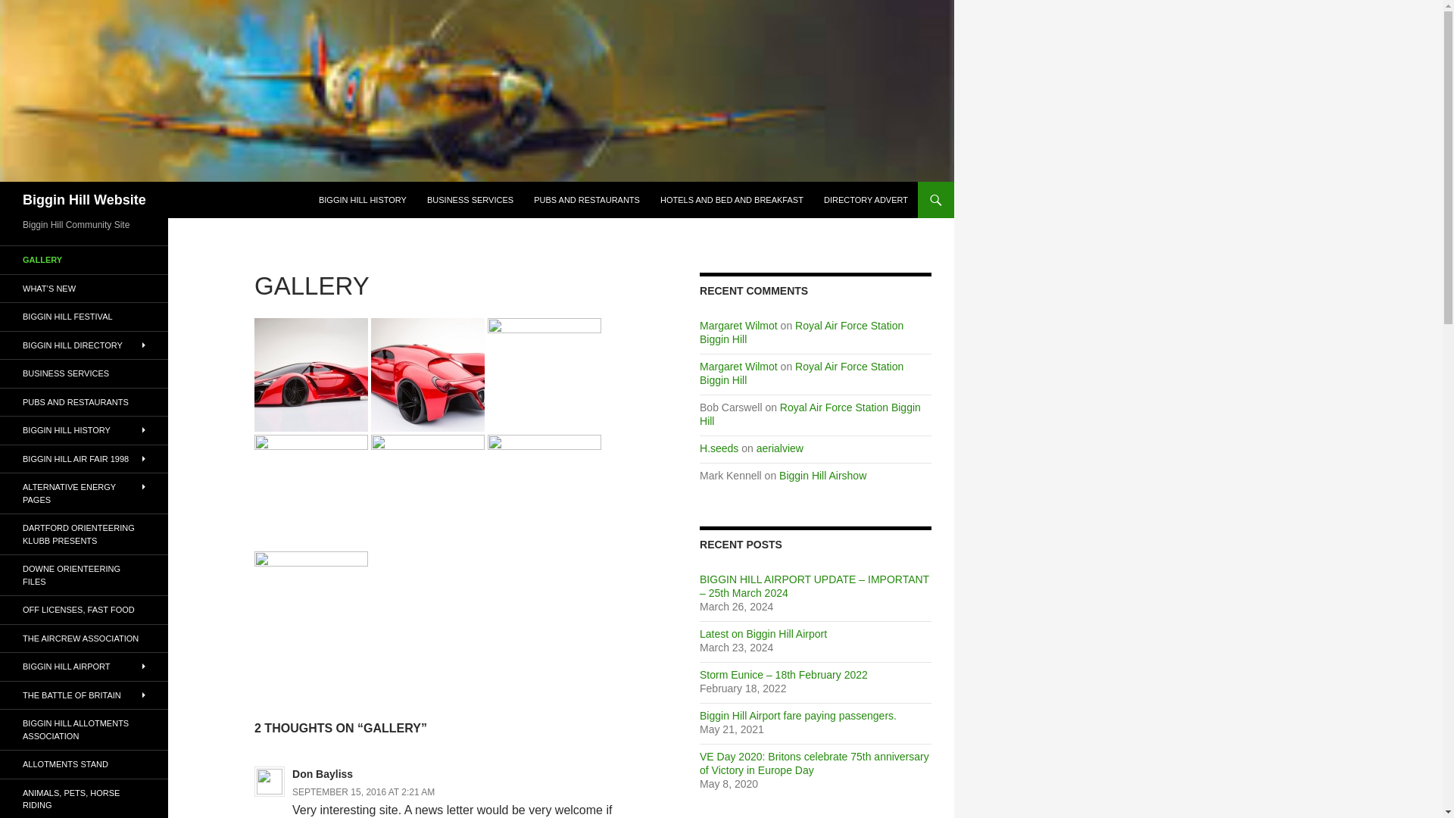 The image size is (1454, 818). I want to click on H.seeds, so click(719, 448).